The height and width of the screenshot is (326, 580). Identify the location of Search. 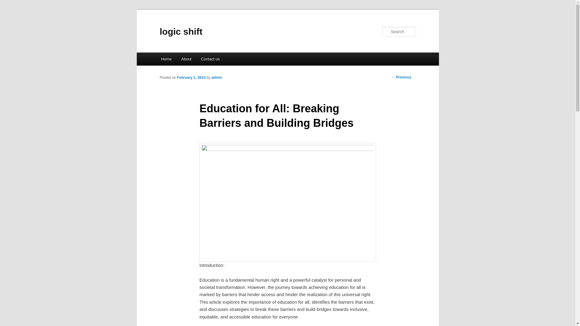
(10, 3).